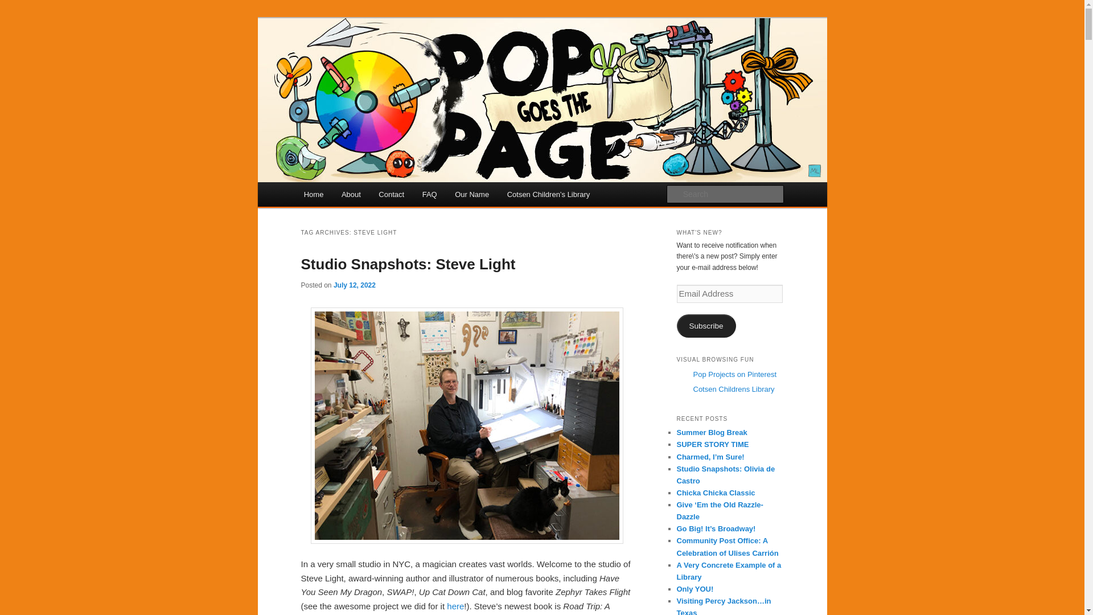 This screenshot has width=1093, height=615. I want to click on July 12, 2022, so click(354, 285).